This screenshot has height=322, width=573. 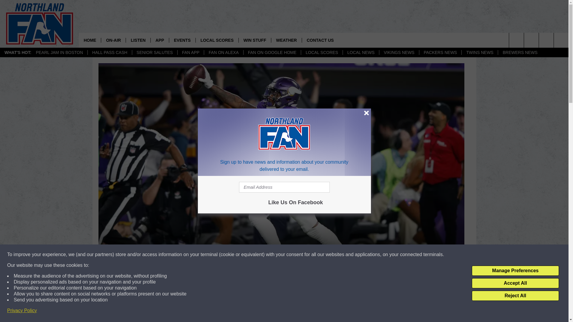 I want to click on Share on Facebook, so click(x=204, y=311).